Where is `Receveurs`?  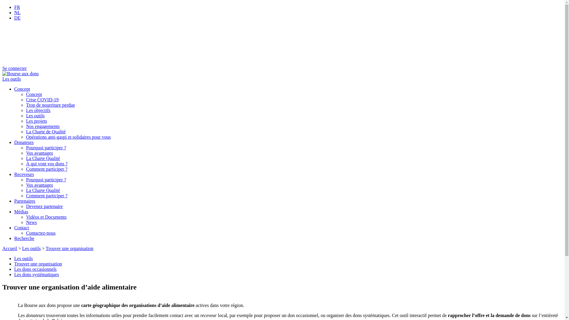
Receveurs is located at coordinates (24, 174).